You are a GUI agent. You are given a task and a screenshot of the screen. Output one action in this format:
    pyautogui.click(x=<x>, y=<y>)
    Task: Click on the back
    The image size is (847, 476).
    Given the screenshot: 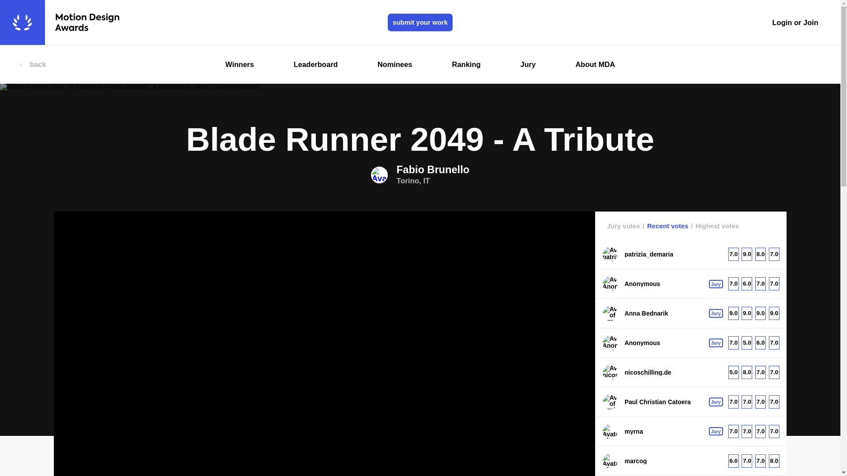 What is the action you would take?
    pyautogui.click(x=33, y=64)
    